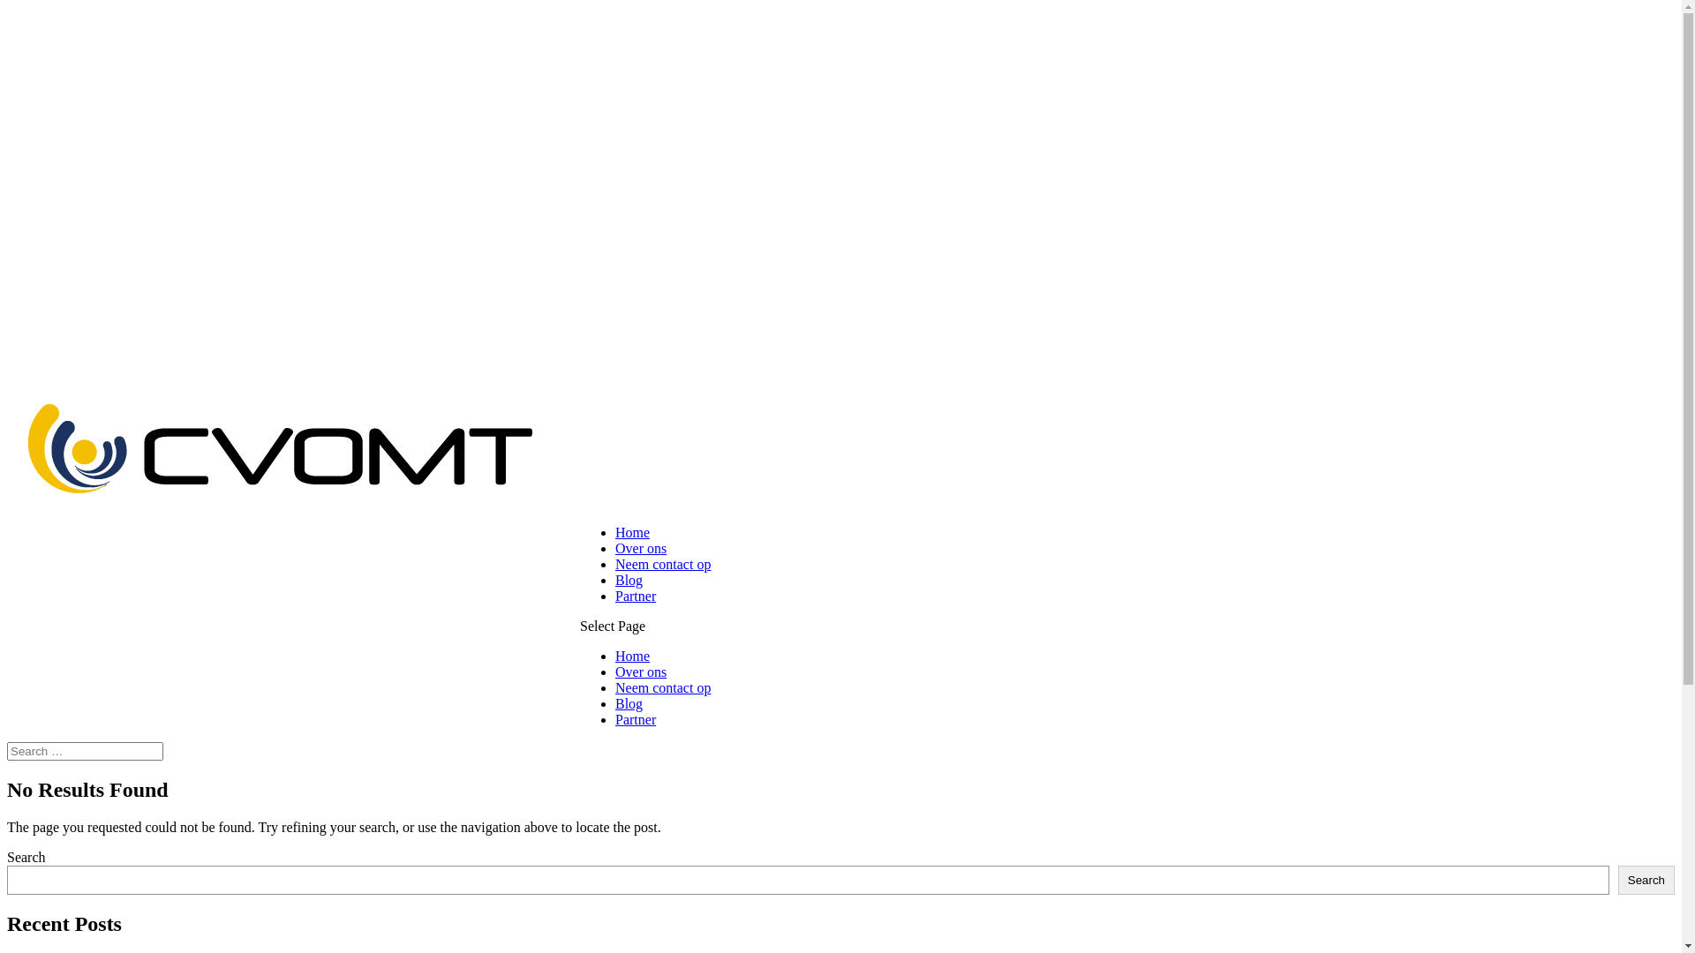 This screenshot has width=1695, height=953. I want to click on Search for:, so click(85, 752).